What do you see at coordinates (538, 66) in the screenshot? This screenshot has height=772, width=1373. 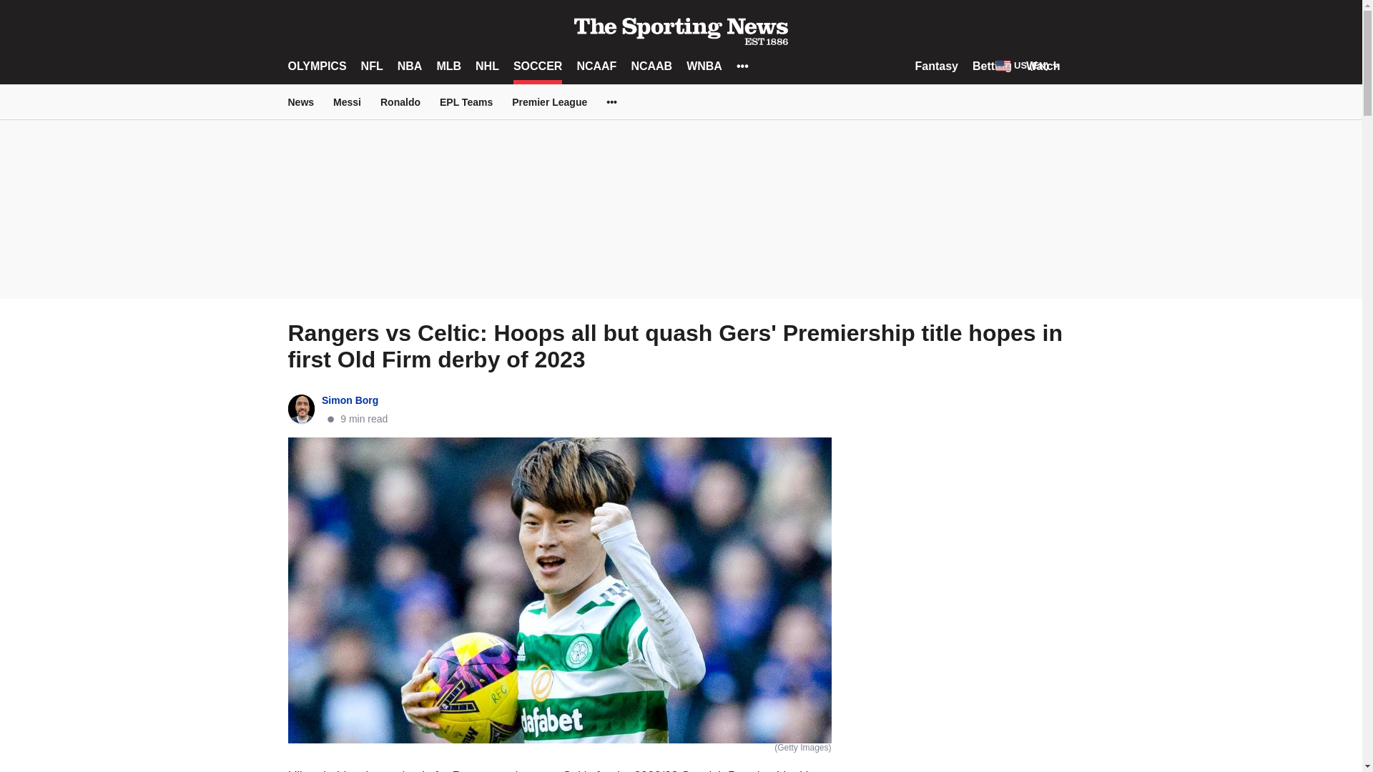 I see `SOCCER` at bounding box center [538, 66].